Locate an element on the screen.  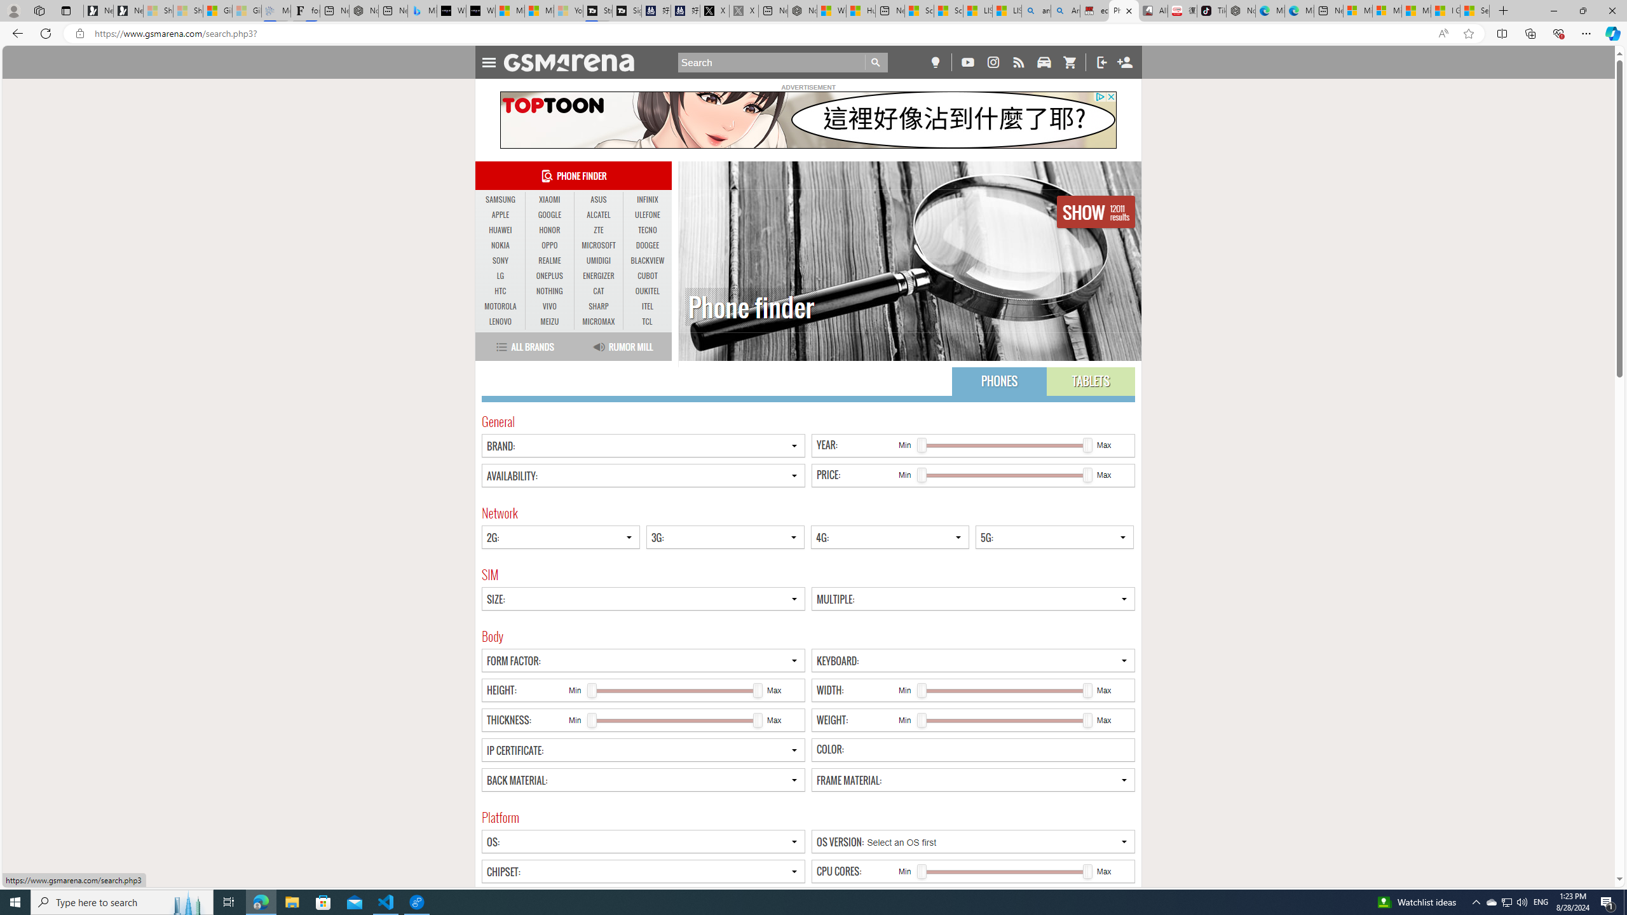
AutomationID: close_button_svg is located at coordinates (1111, 97).